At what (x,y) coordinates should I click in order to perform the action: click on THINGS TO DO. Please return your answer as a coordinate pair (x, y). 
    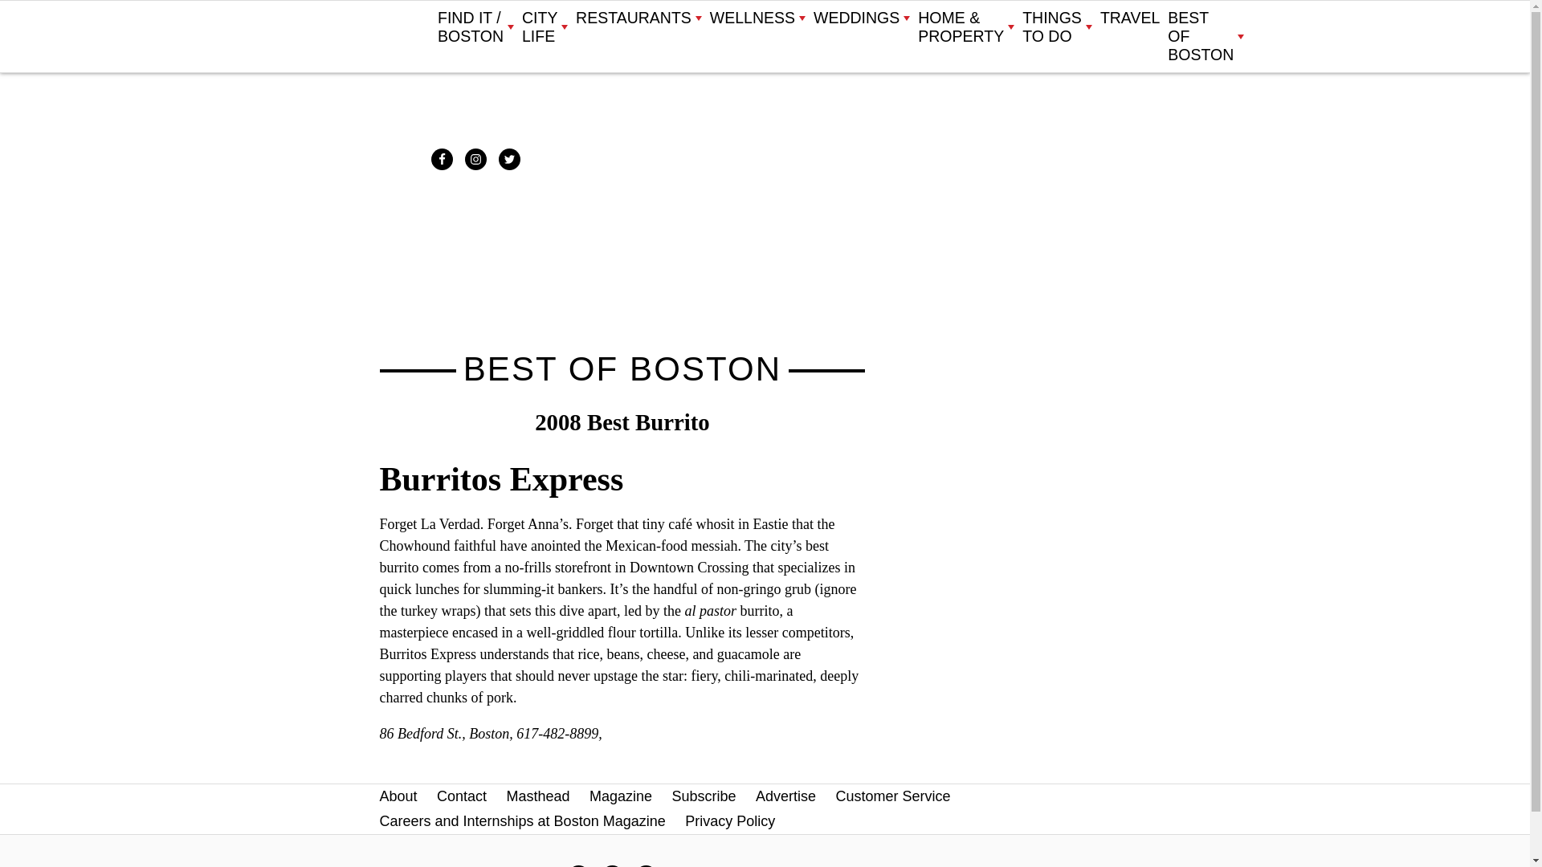
    Looking at the image, I should click on (1057, 27).